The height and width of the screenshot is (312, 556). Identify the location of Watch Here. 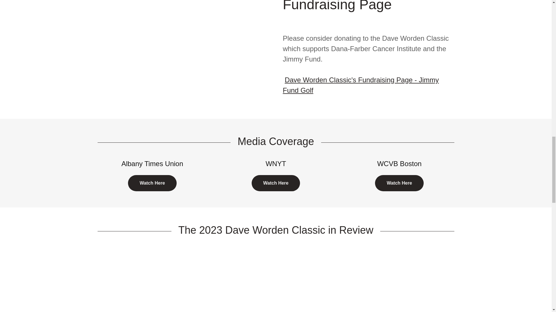
(399, 183).